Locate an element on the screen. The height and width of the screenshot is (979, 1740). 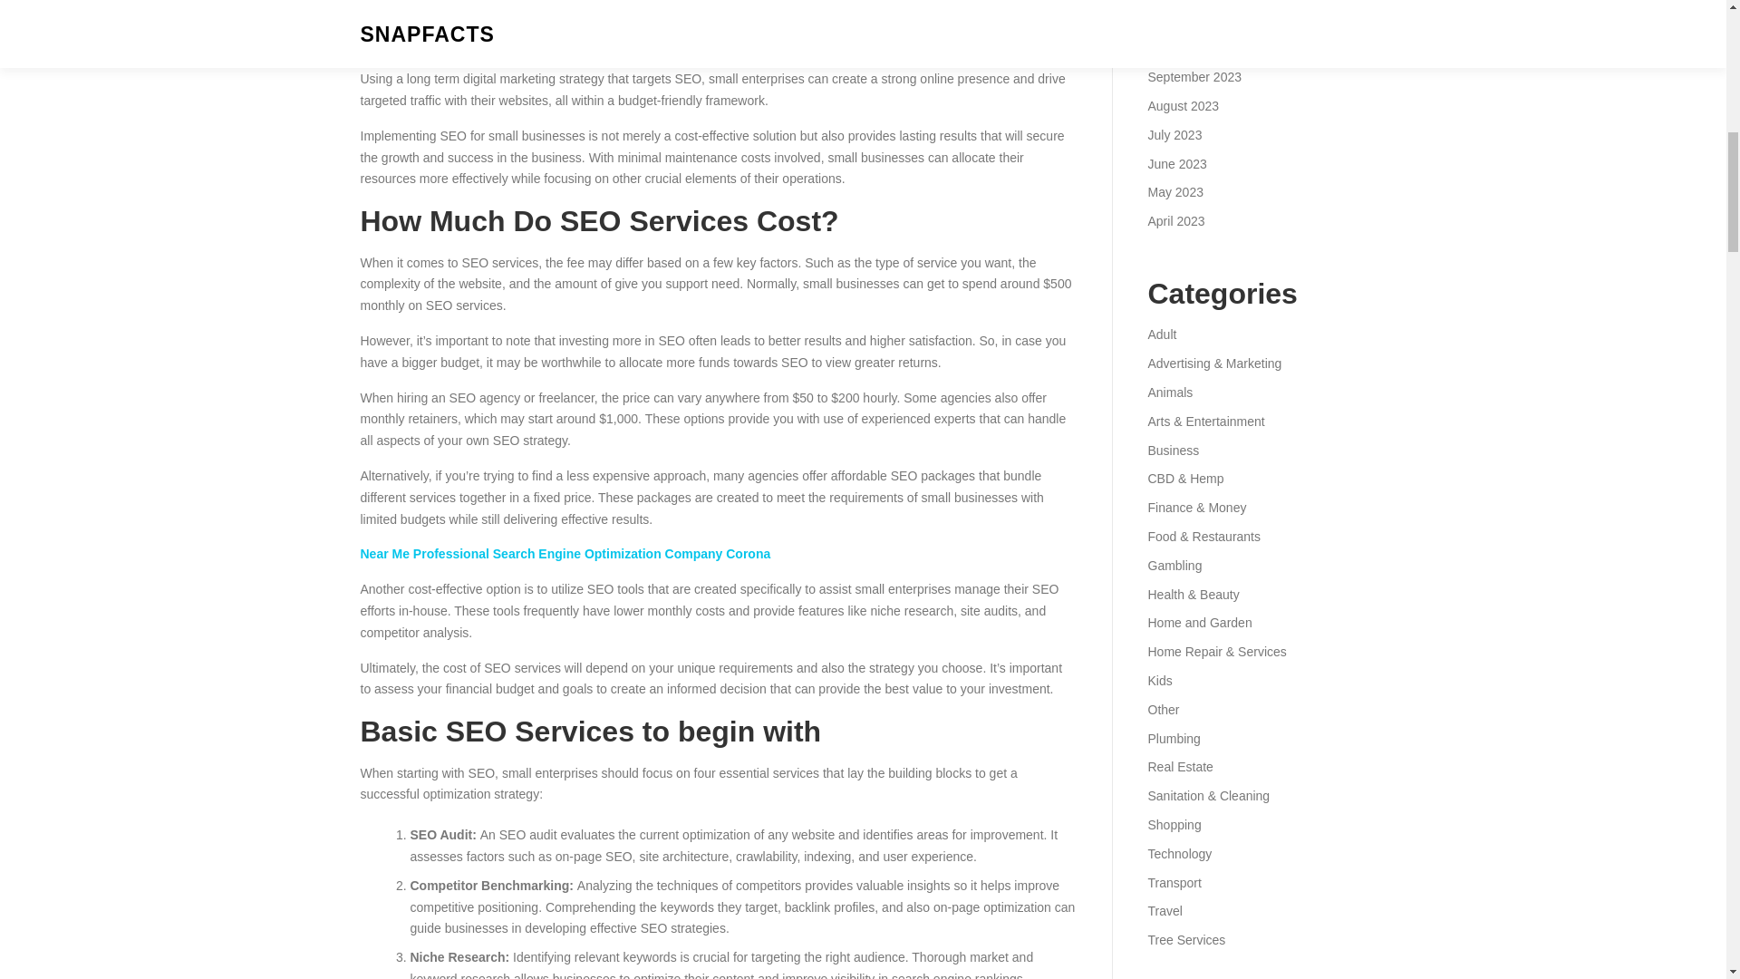
Animals is located at coordinates (1169, 392).